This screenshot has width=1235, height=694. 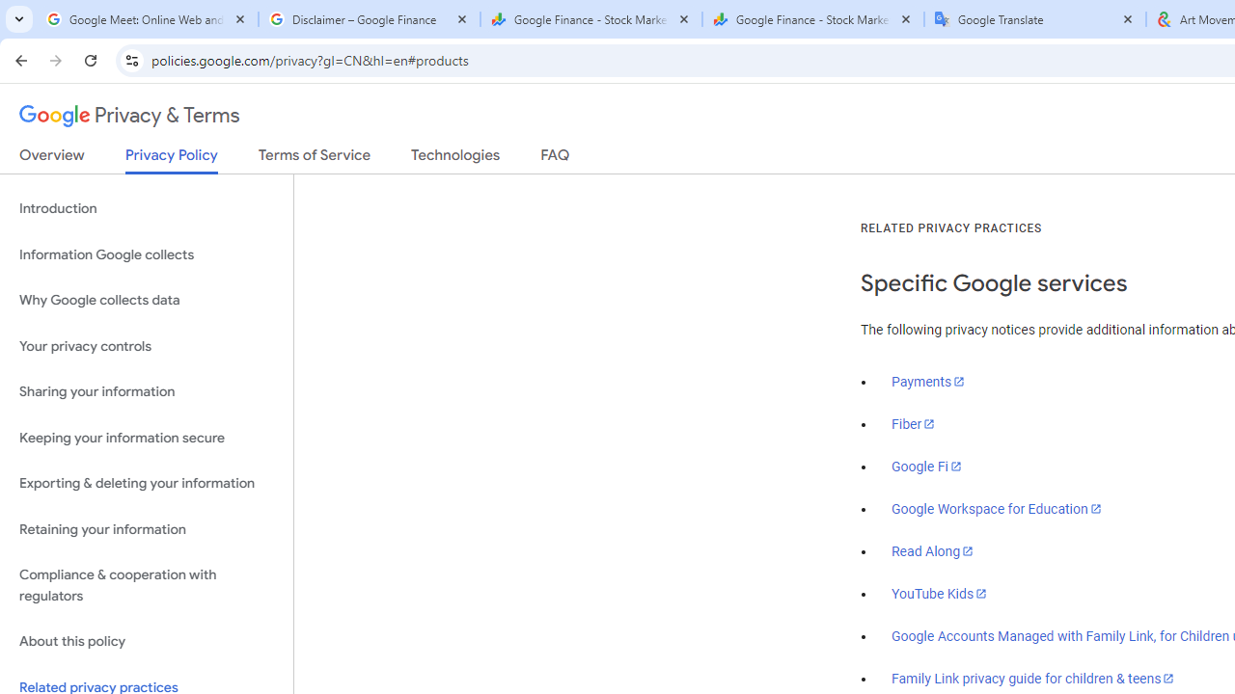 I want to click on Why Google collects data, so click(x=147, y=301).